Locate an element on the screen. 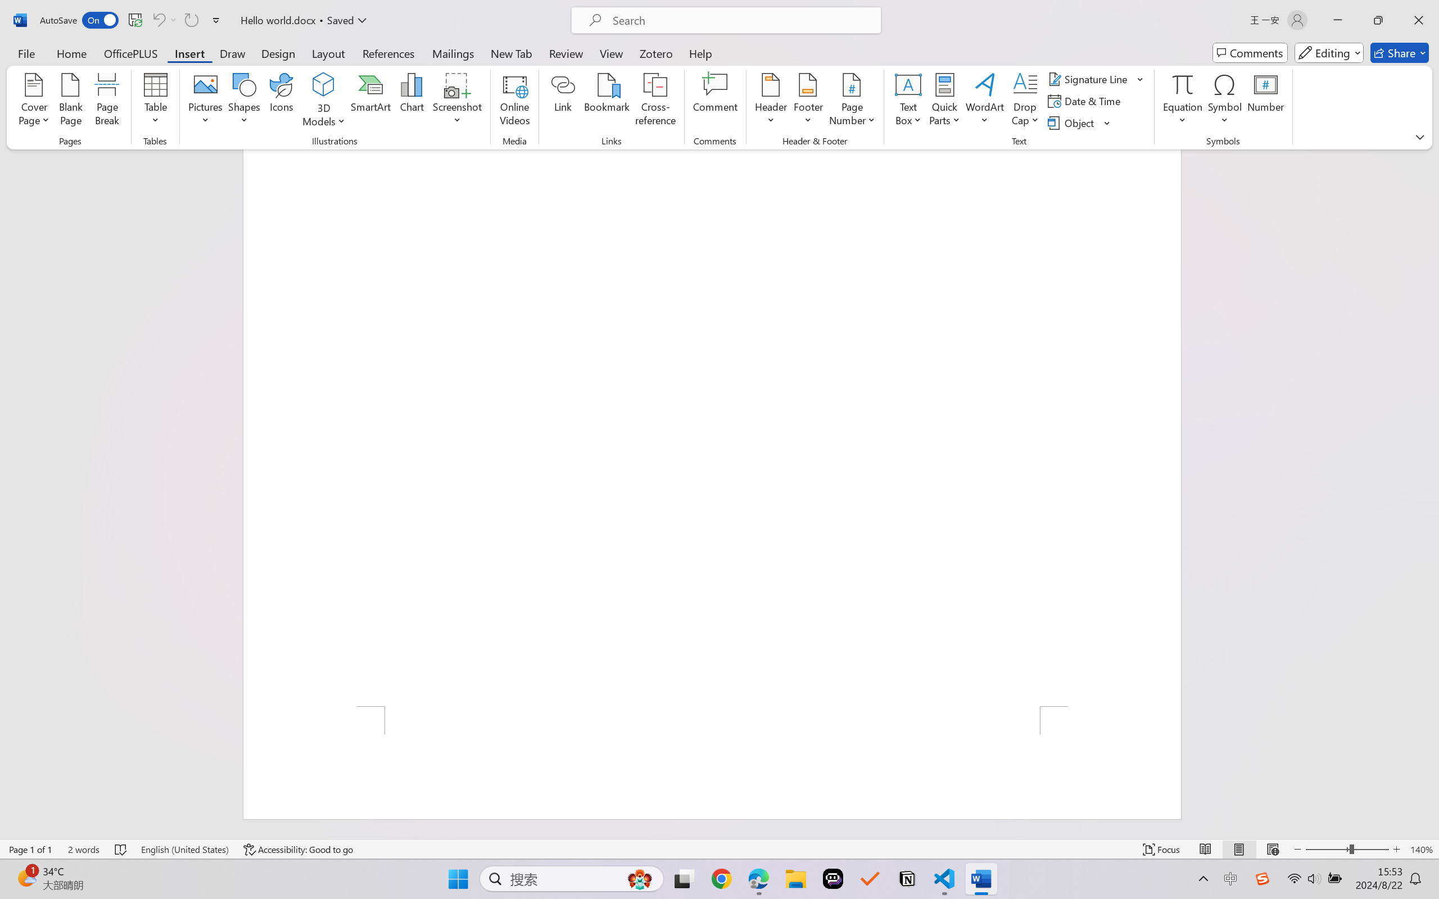 Image resolution: width=1439 pixels, height=899 pixels. Print Layout is located at coordinates (1239, 850).